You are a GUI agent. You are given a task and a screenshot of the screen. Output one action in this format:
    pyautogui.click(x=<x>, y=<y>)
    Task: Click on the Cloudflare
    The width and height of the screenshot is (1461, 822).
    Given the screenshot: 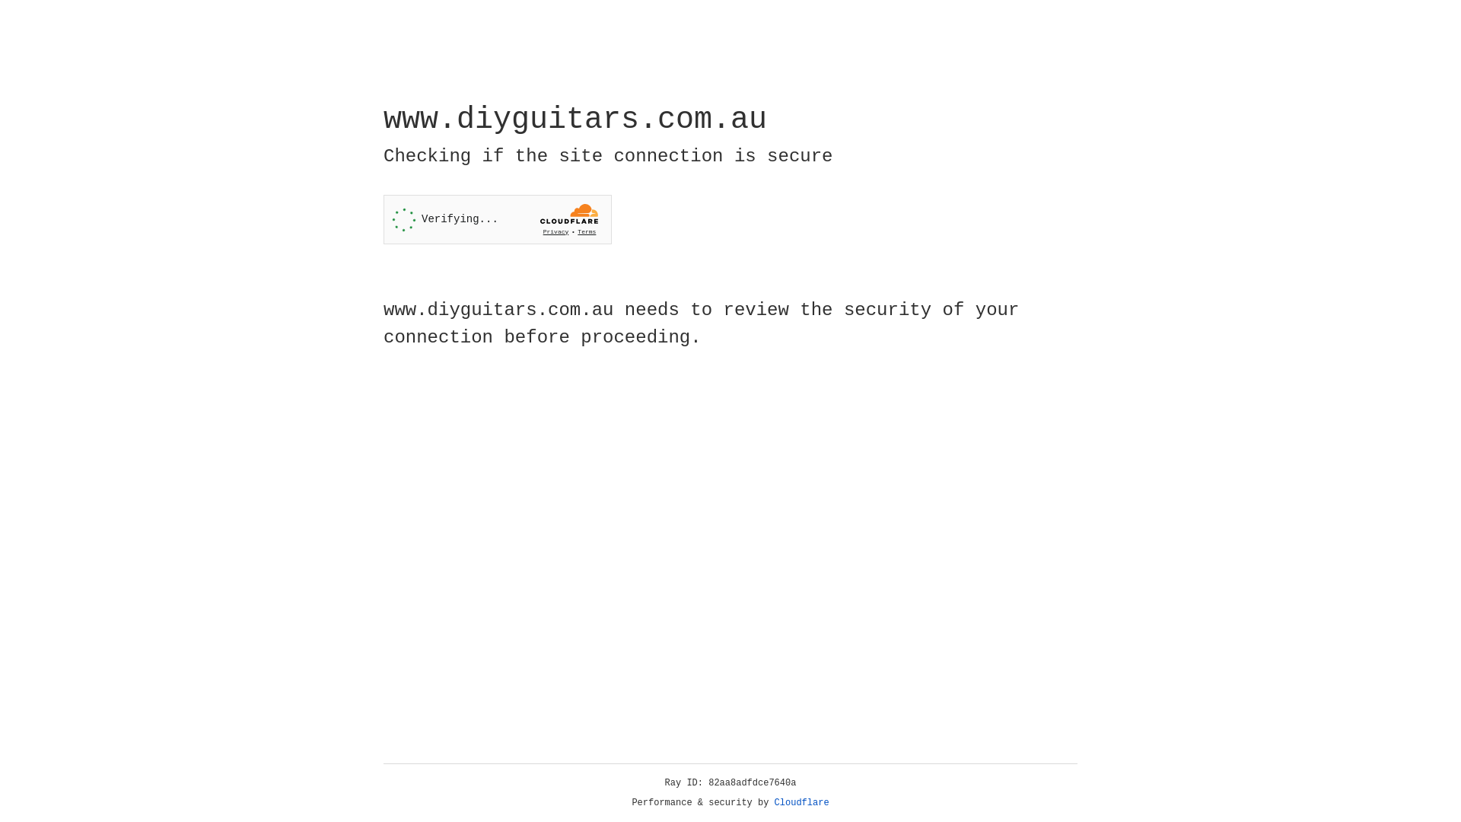 What is the action you would take?
    pyautogui.click(x=802, y=803)
    